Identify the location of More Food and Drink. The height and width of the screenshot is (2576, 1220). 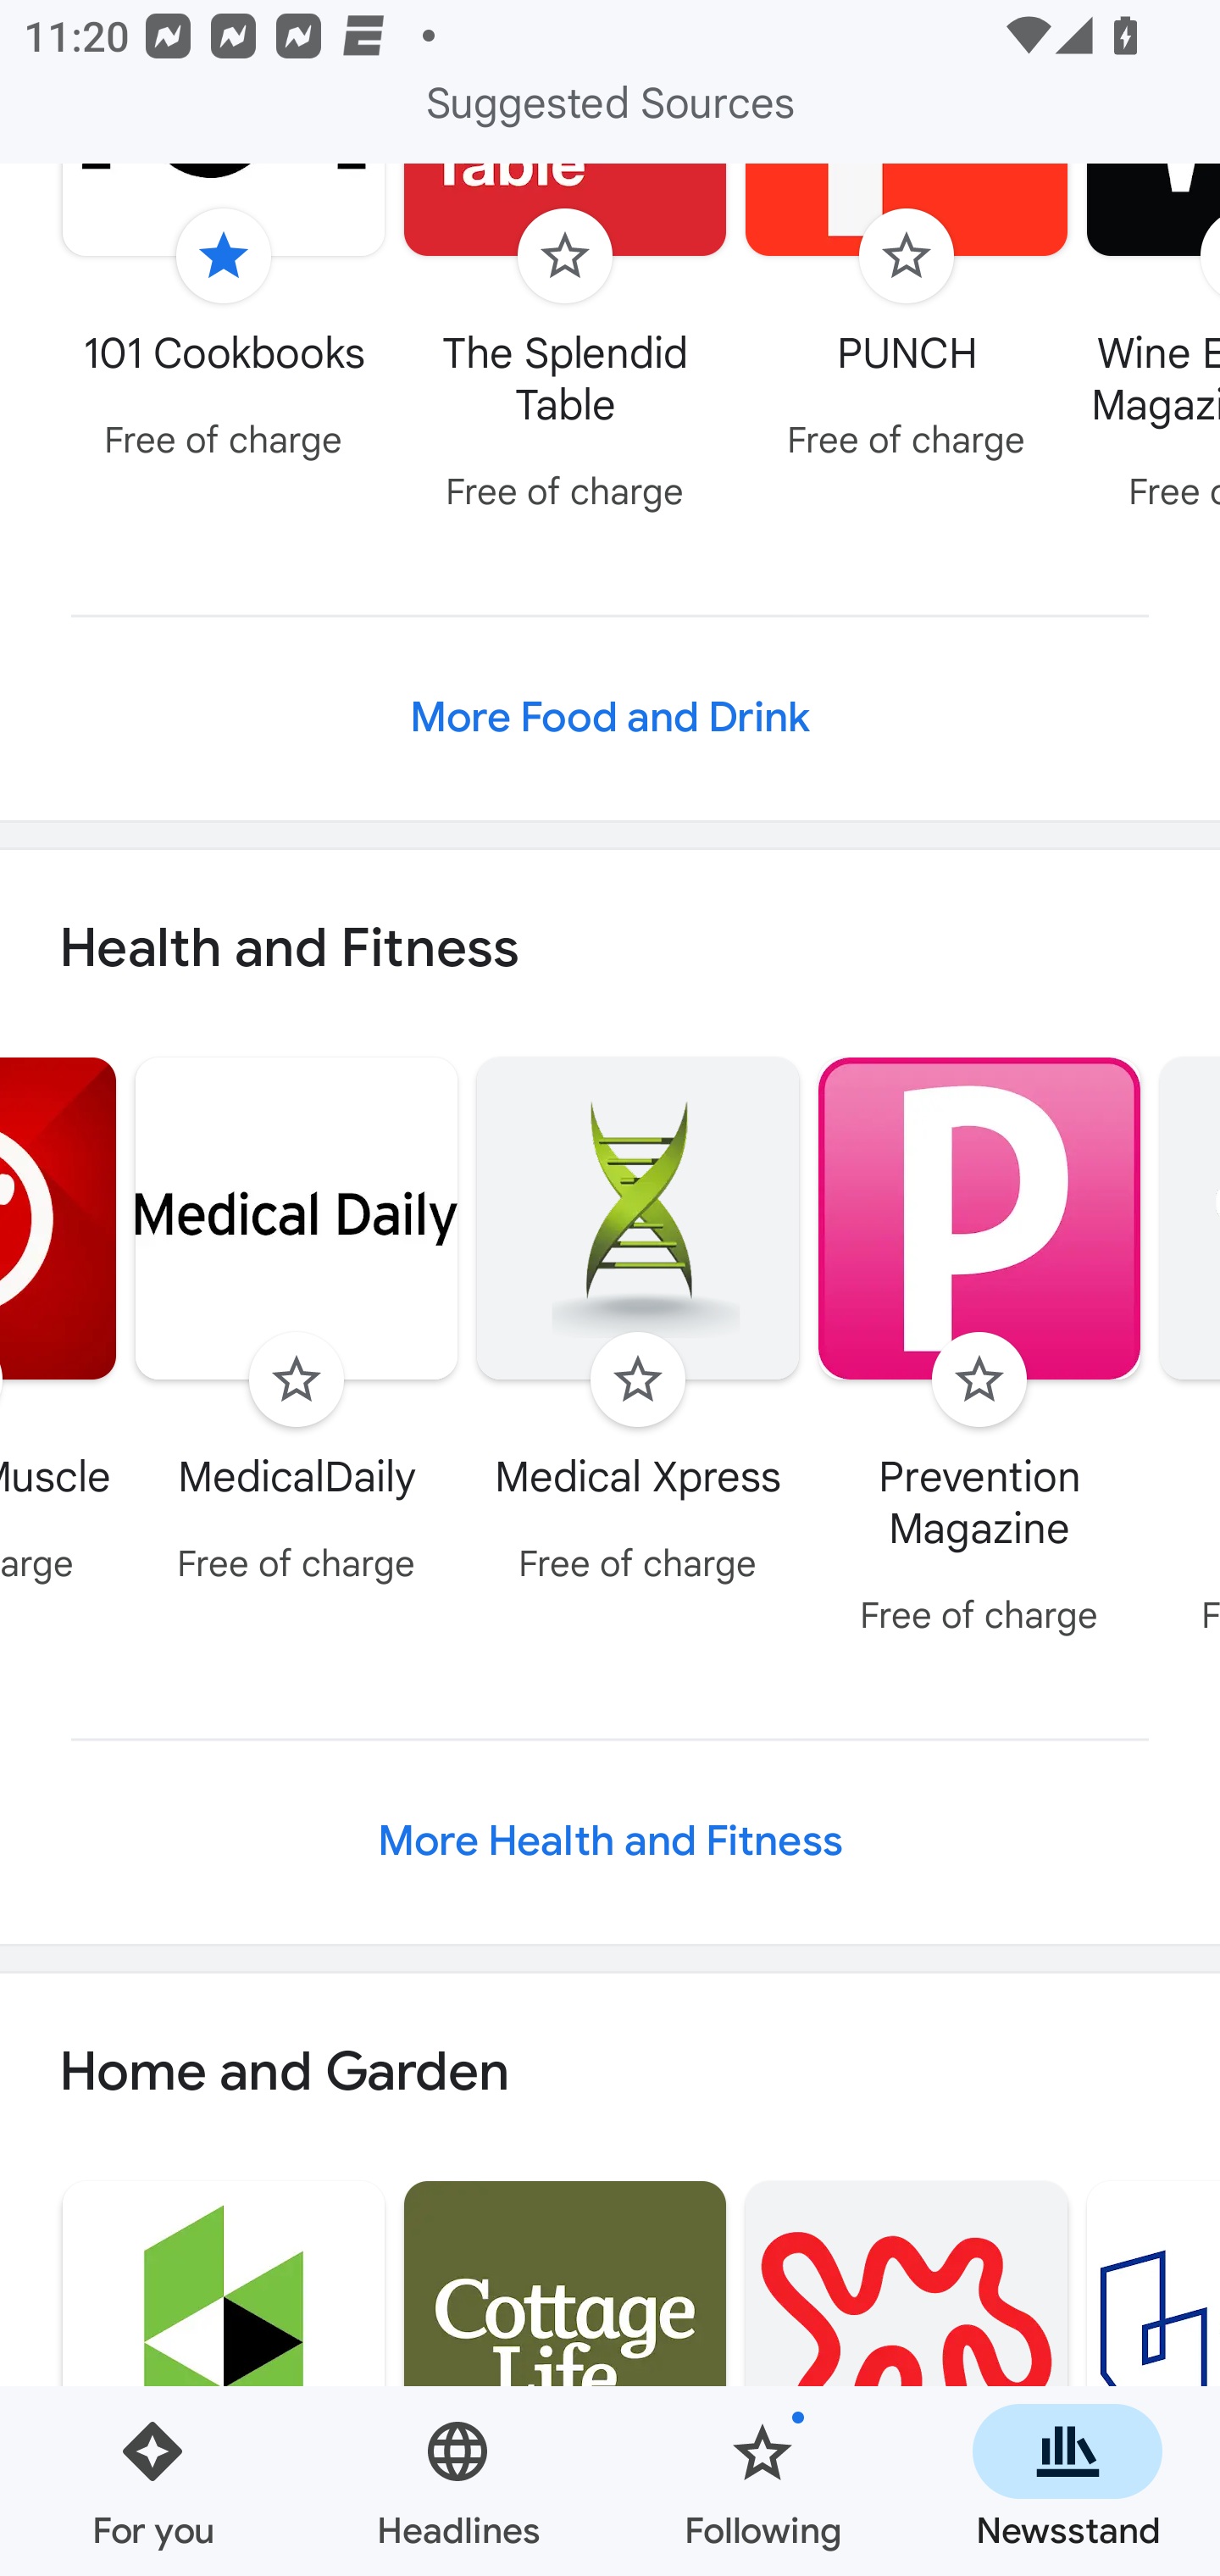
(610, 717).